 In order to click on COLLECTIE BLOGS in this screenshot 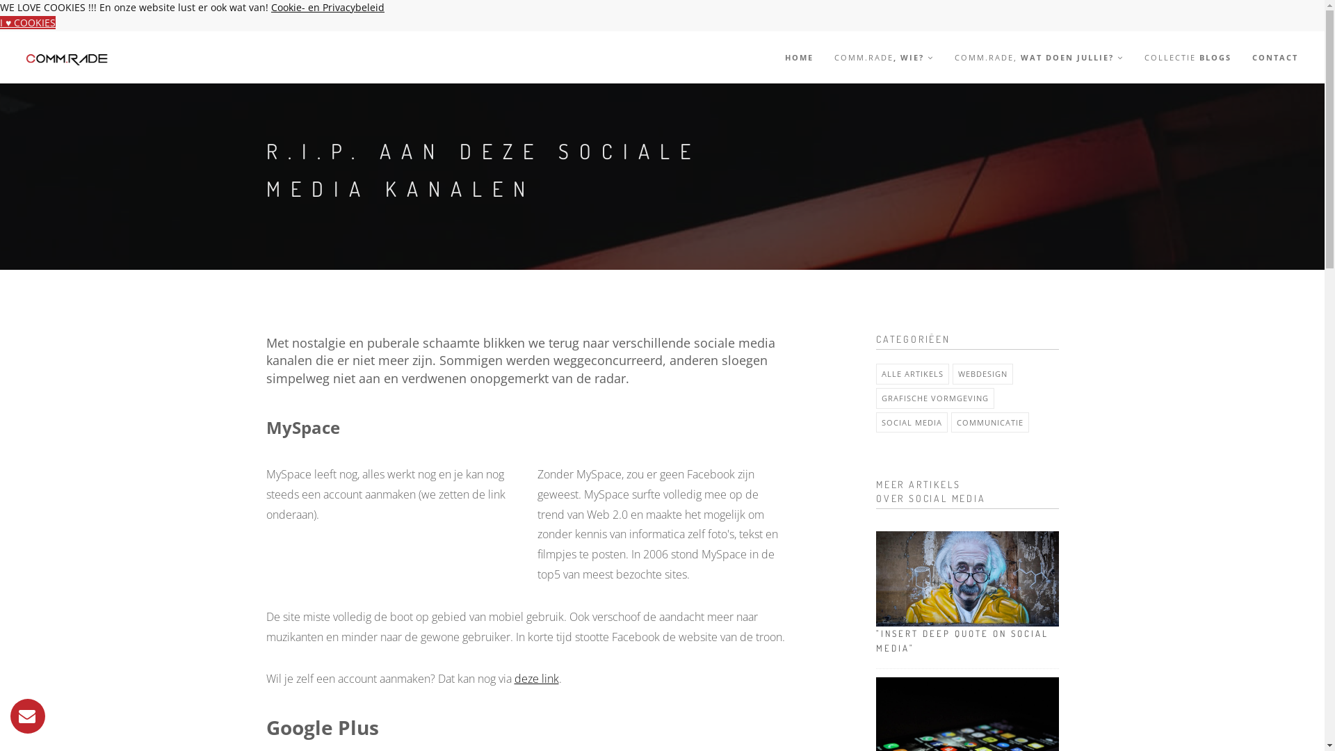, I will do `click(1188, 57)`.